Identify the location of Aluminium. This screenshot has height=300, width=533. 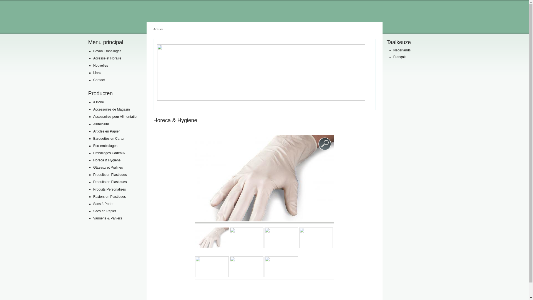
(117, 124).